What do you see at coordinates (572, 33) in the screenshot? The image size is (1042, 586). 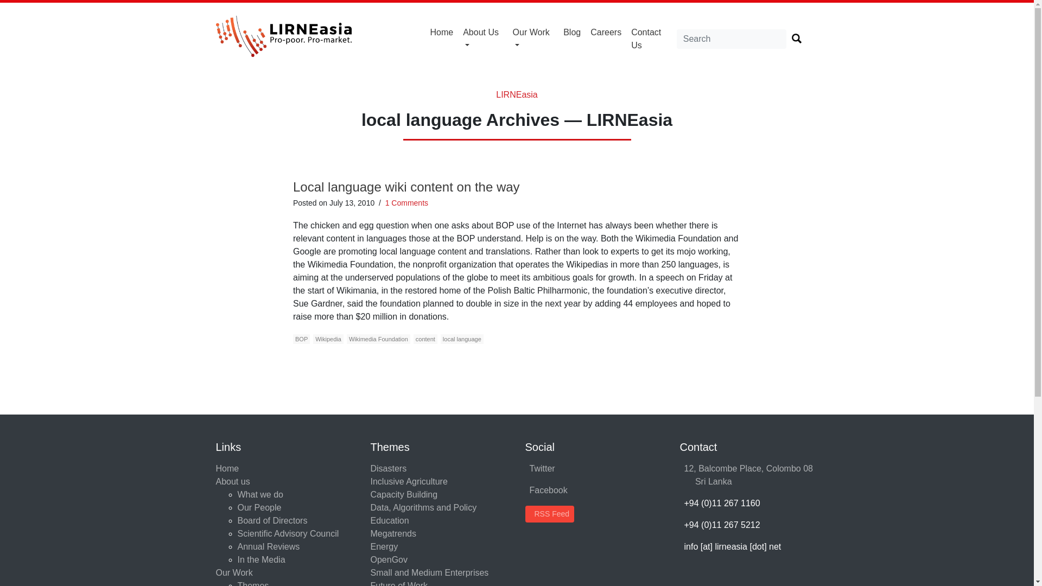 I see `Blog` at bounding box center [572, 33].